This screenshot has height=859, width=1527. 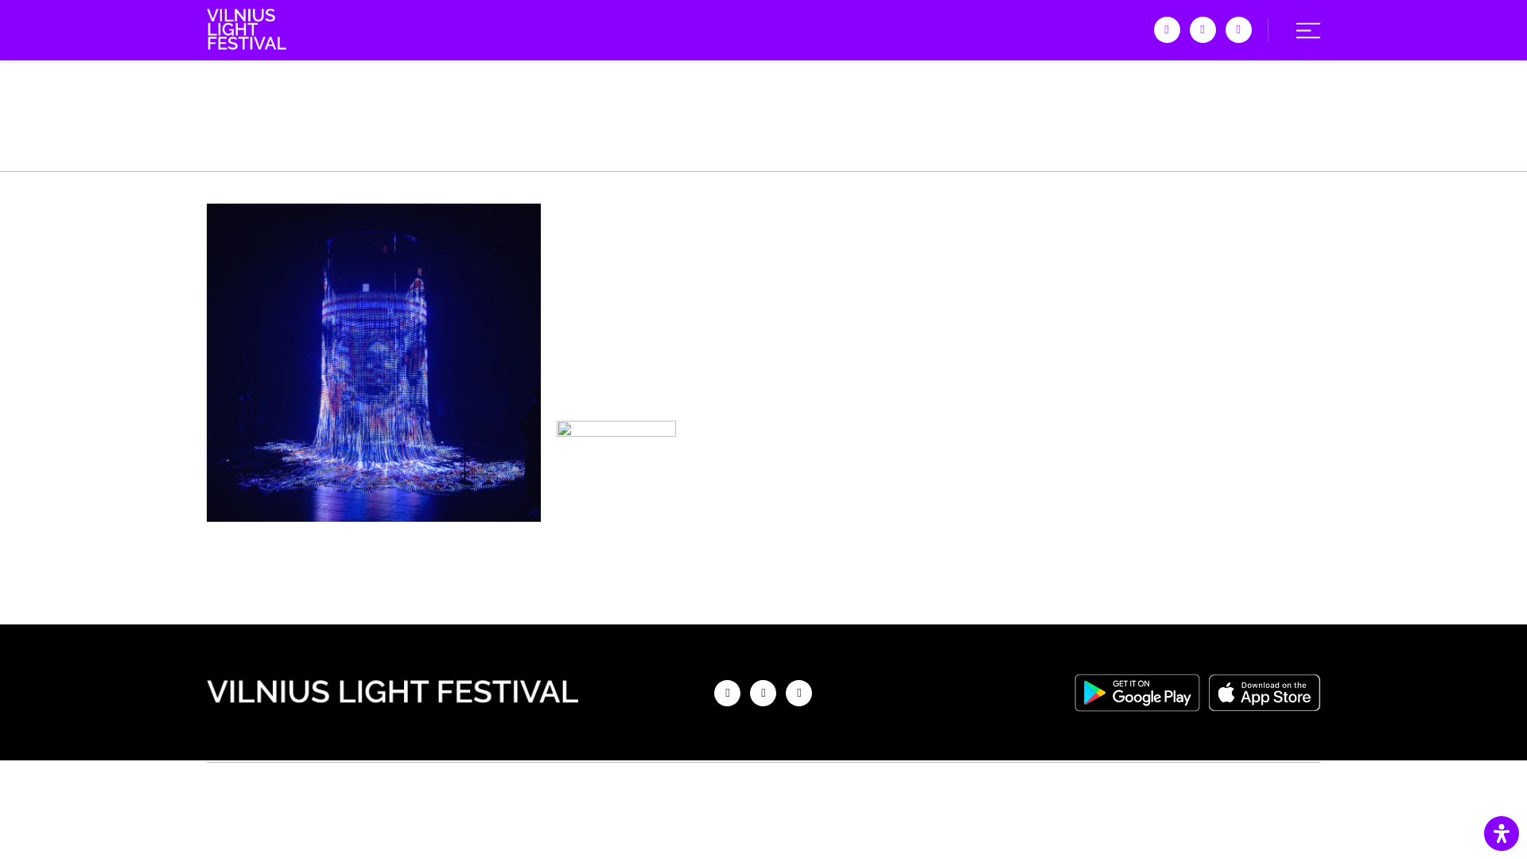 I want to click on Instagram, so click(x=1203, y=29).